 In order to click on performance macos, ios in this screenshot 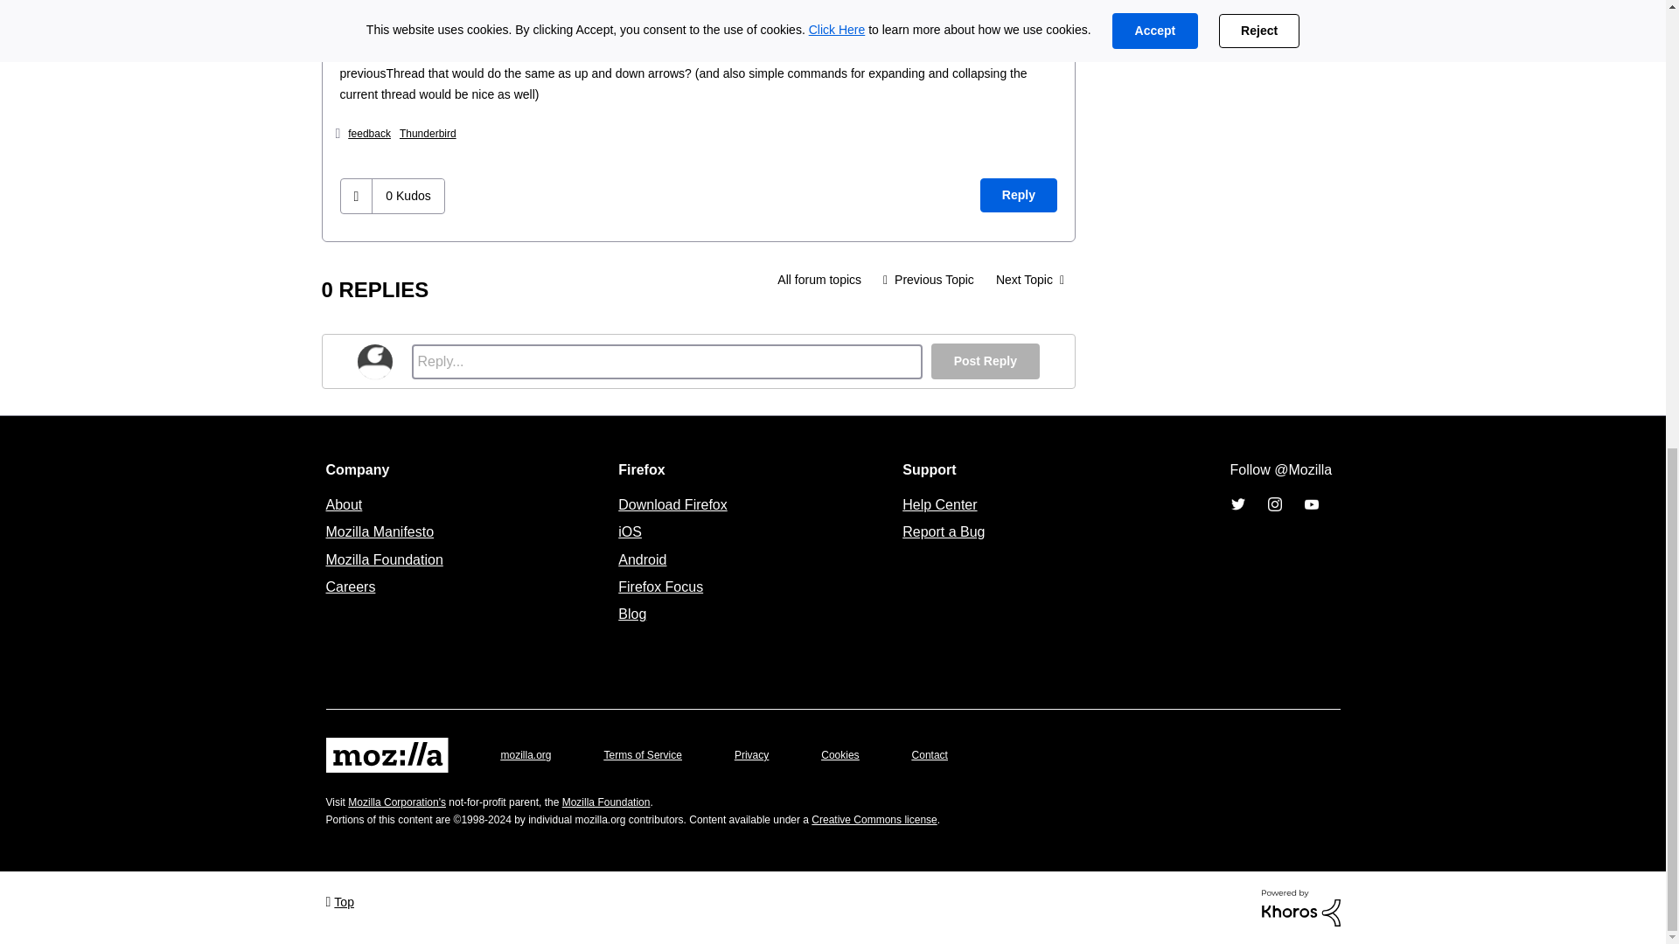, I will do `click(929, 280)`.